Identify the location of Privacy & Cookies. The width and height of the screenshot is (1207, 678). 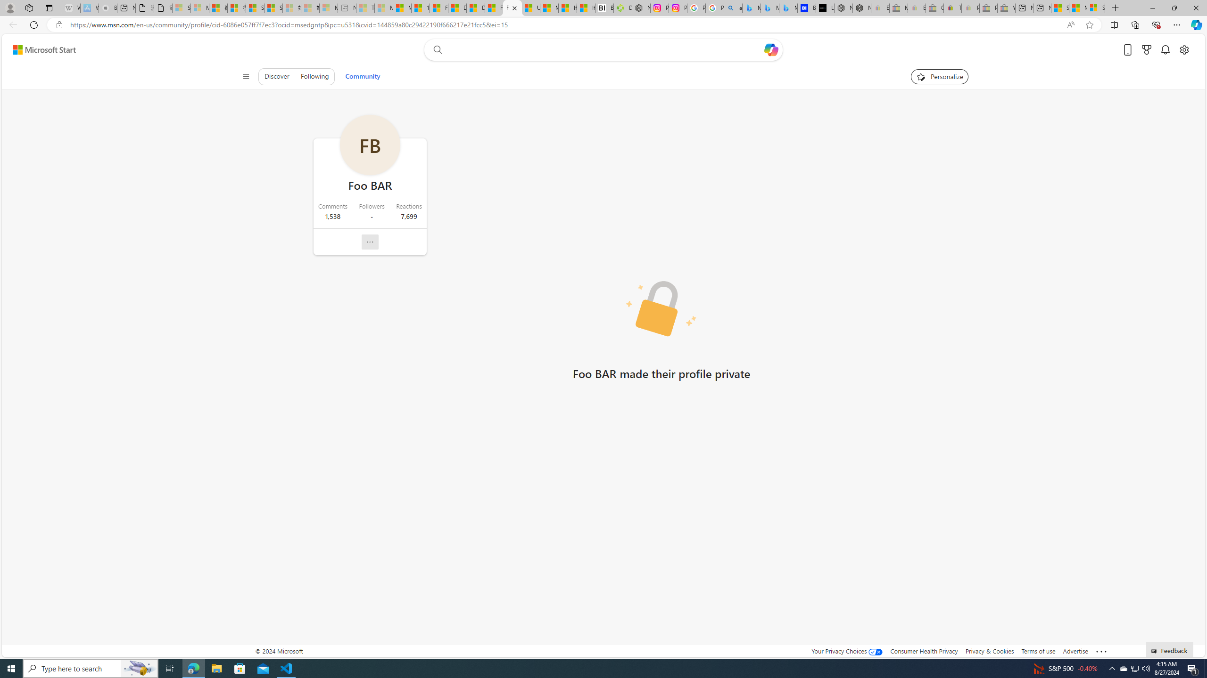
(990, 651).